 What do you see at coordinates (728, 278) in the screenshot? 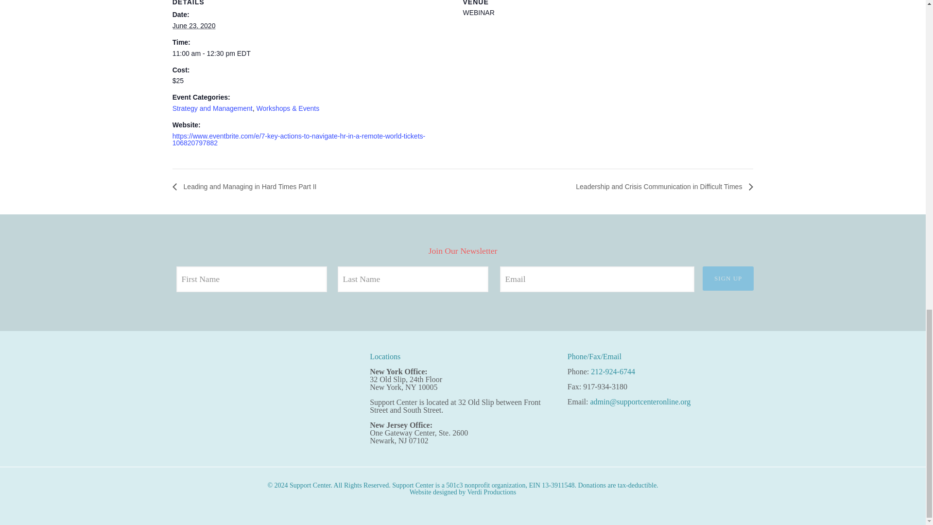
I see `Sign Up` at bounding box center [728, 278].